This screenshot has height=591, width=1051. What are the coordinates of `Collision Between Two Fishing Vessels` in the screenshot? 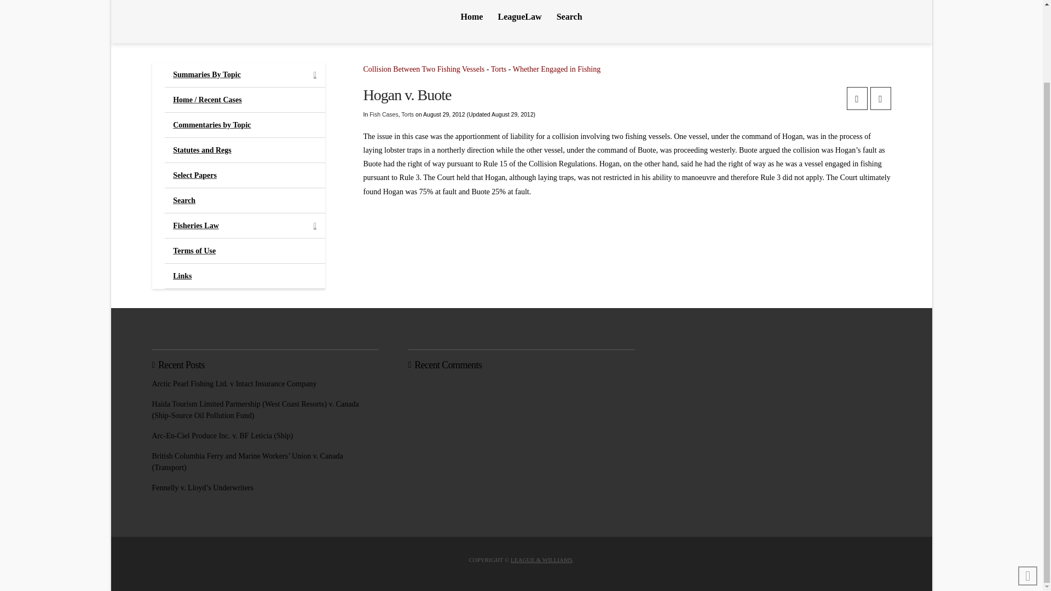 It's located at (424, 69).